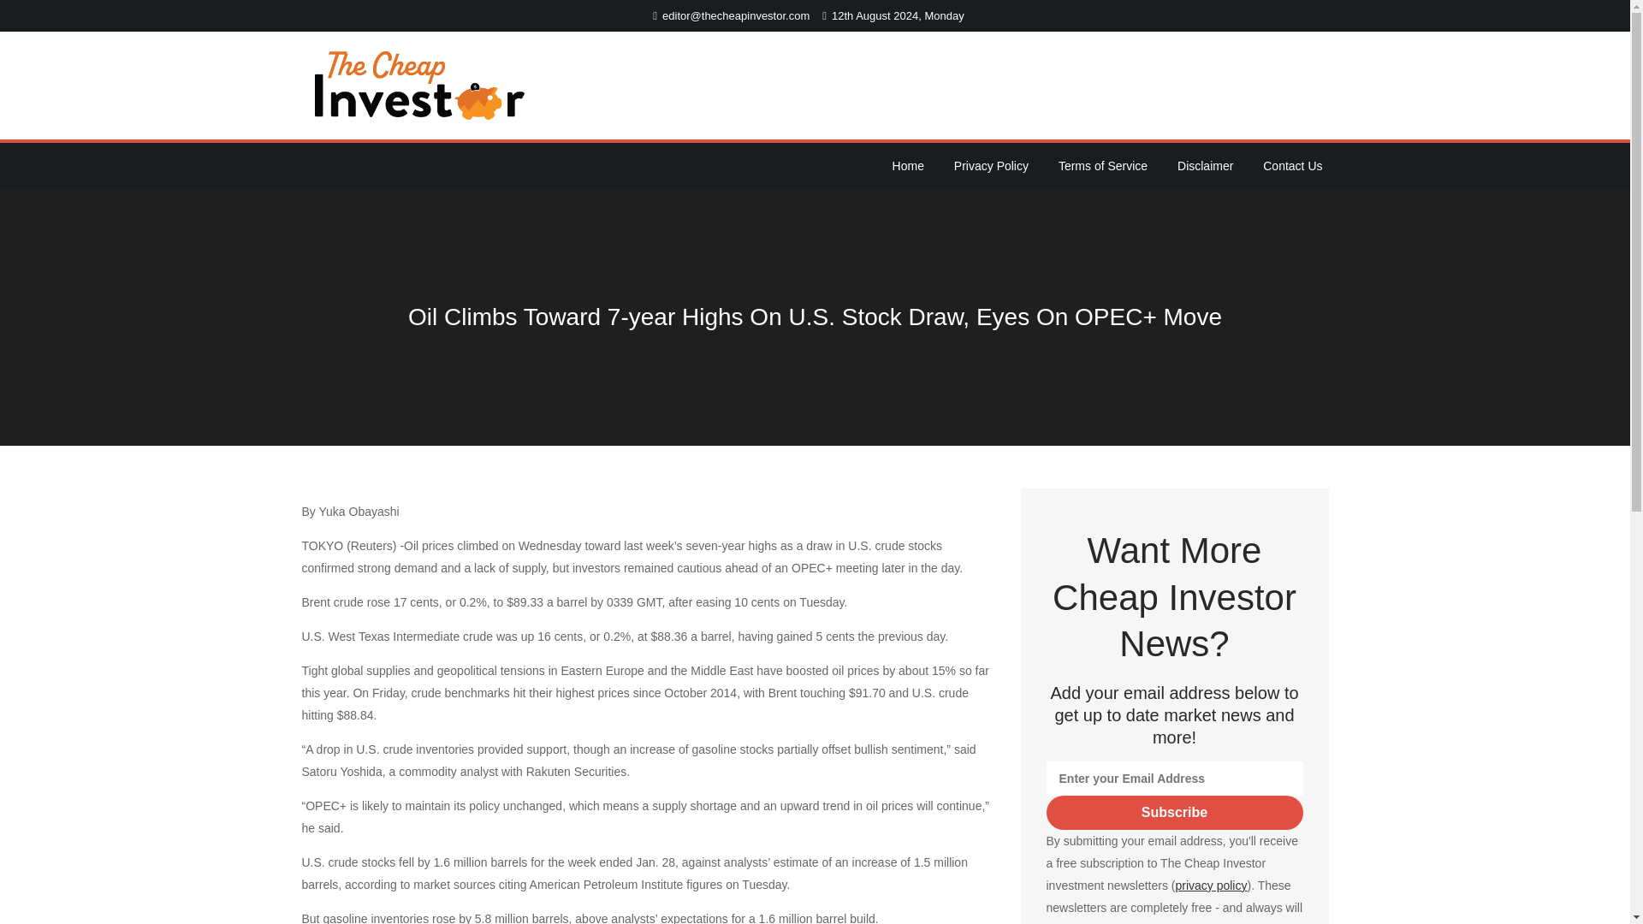 This screenshot has width=1643, height=924. I want to click on Terms of Service, so click(1103, 166).